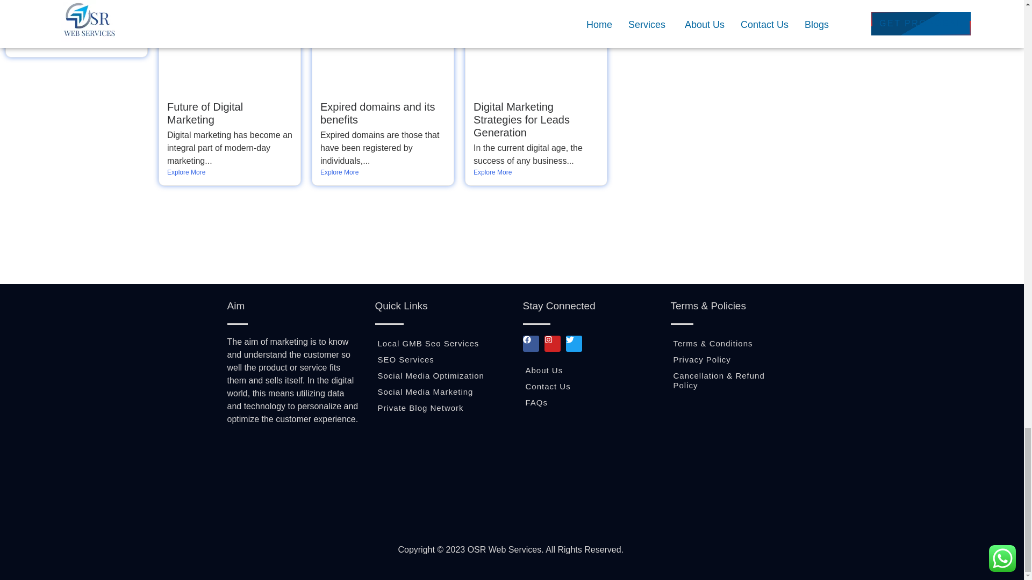 This screenshot has height=580, width=1032. I want to click on Explore More, so click(383, 172).